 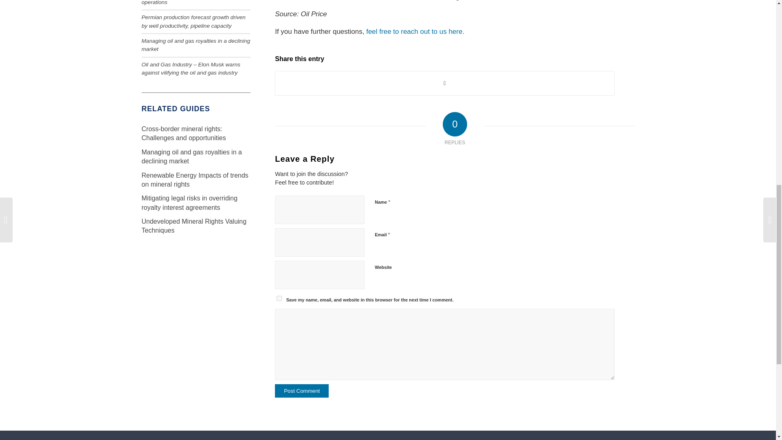 I want to click on Post Comment, so click(x=301, y=391).